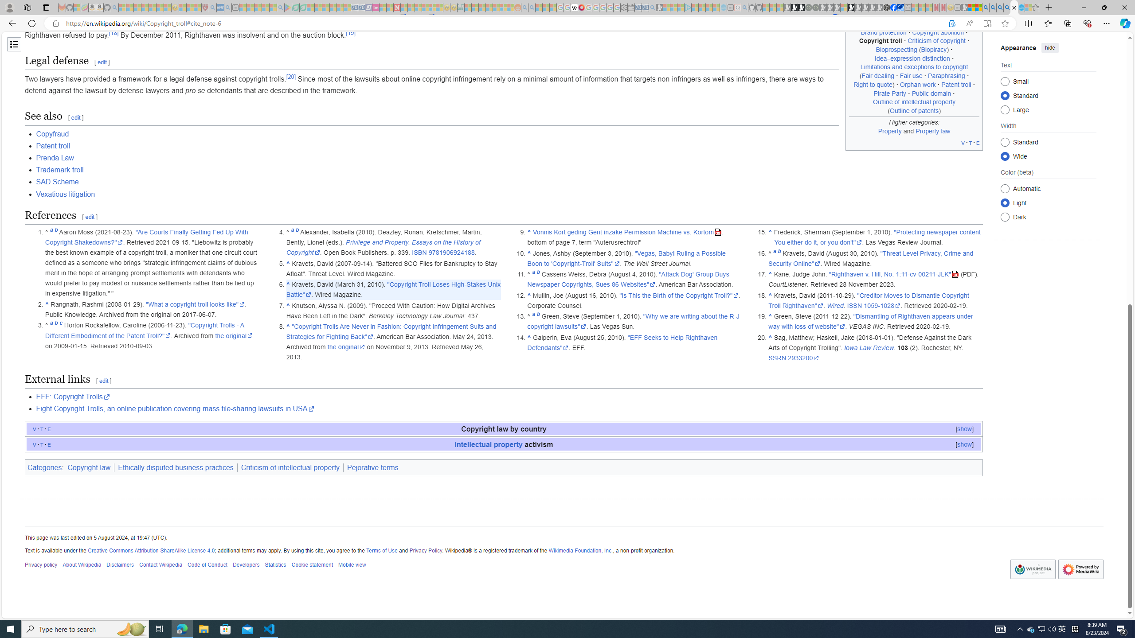 This screenshot has width=1135, height=638. Describe the element at coordinates (914, 110) in the screenshot. I see `(Outline of patents)` at that location.